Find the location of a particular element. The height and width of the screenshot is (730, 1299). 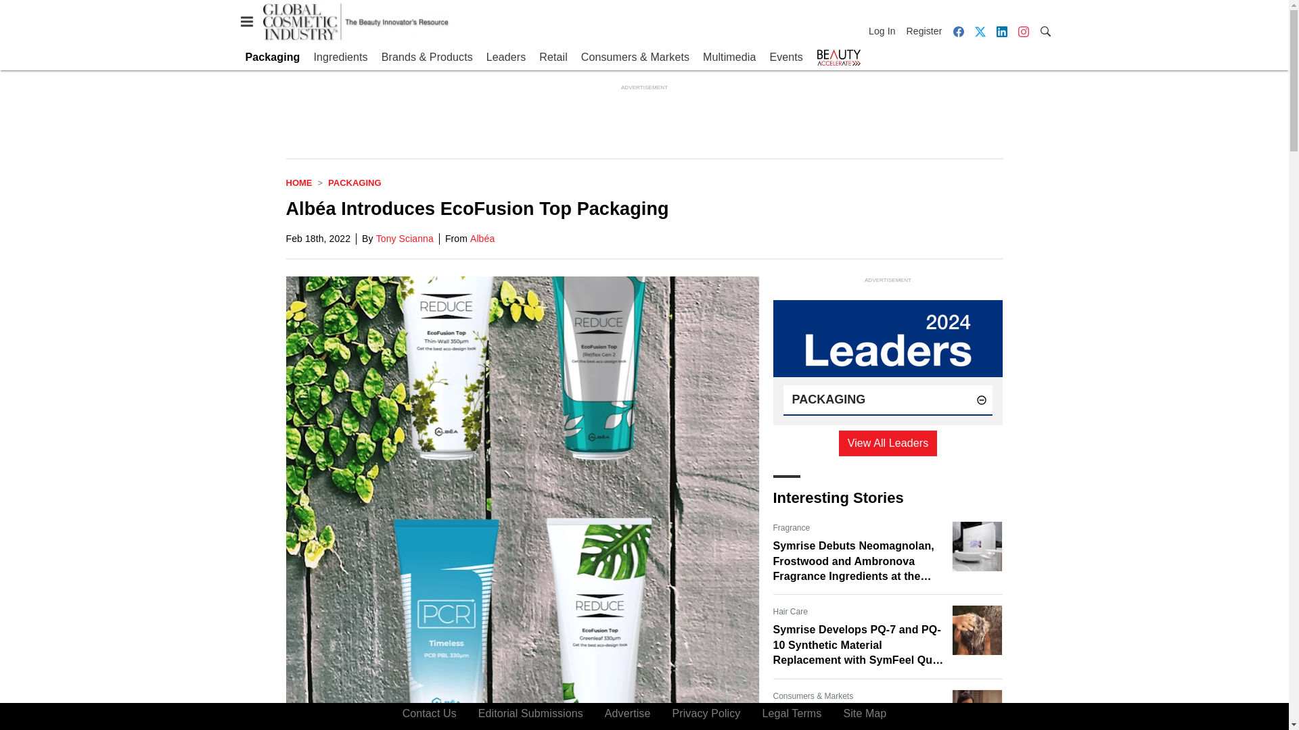

Register is located at coordinates (924, 31).